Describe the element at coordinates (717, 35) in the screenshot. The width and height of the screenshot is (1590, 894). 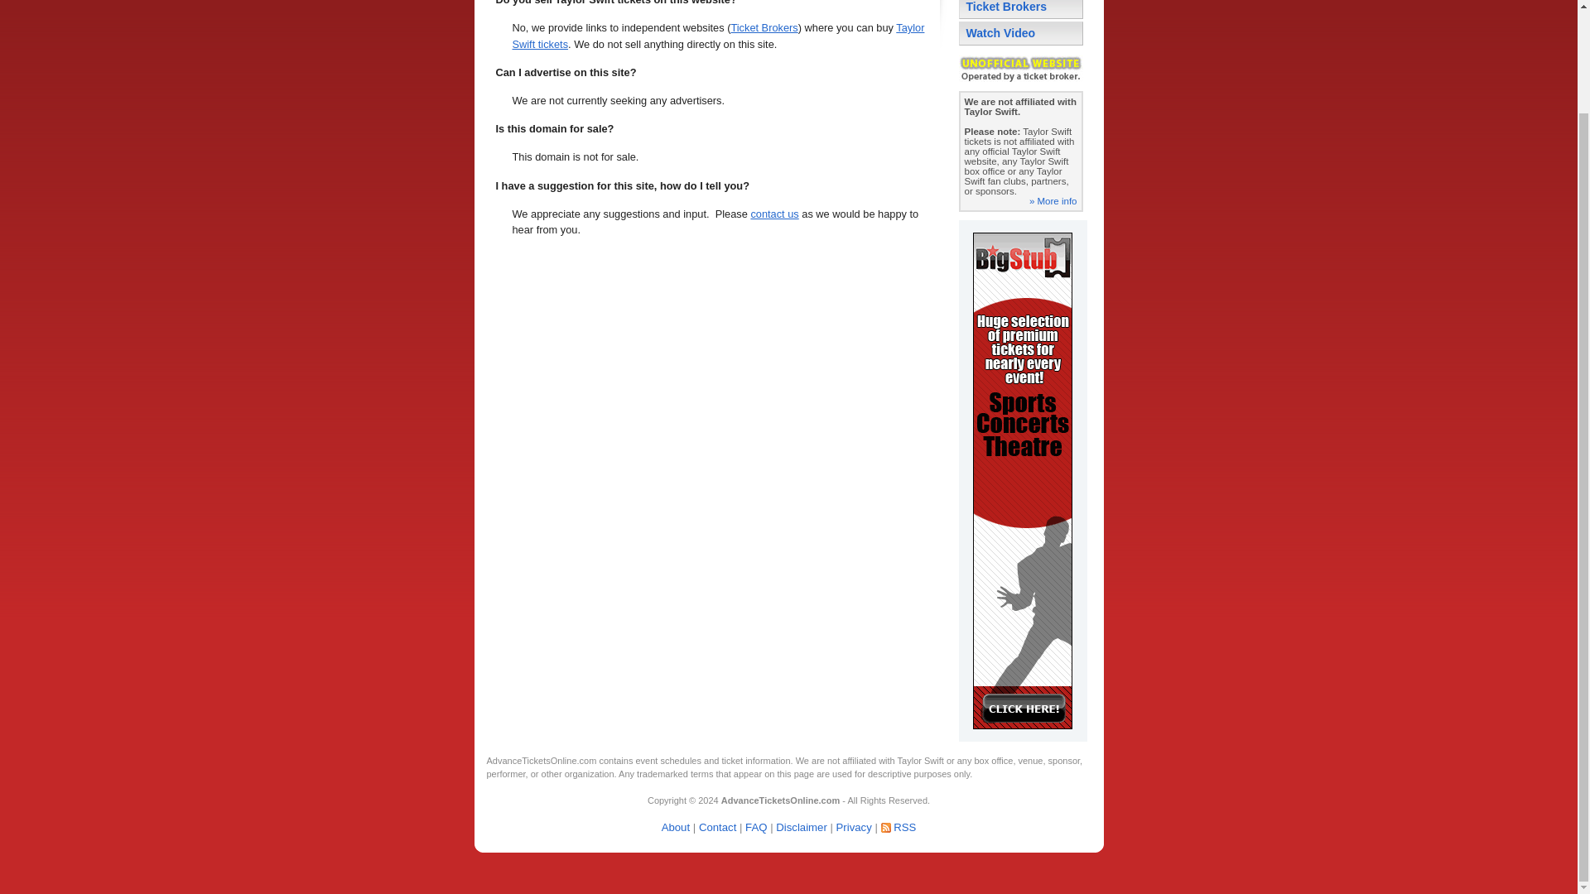
I see `Taylor Swift tickets` at that location.